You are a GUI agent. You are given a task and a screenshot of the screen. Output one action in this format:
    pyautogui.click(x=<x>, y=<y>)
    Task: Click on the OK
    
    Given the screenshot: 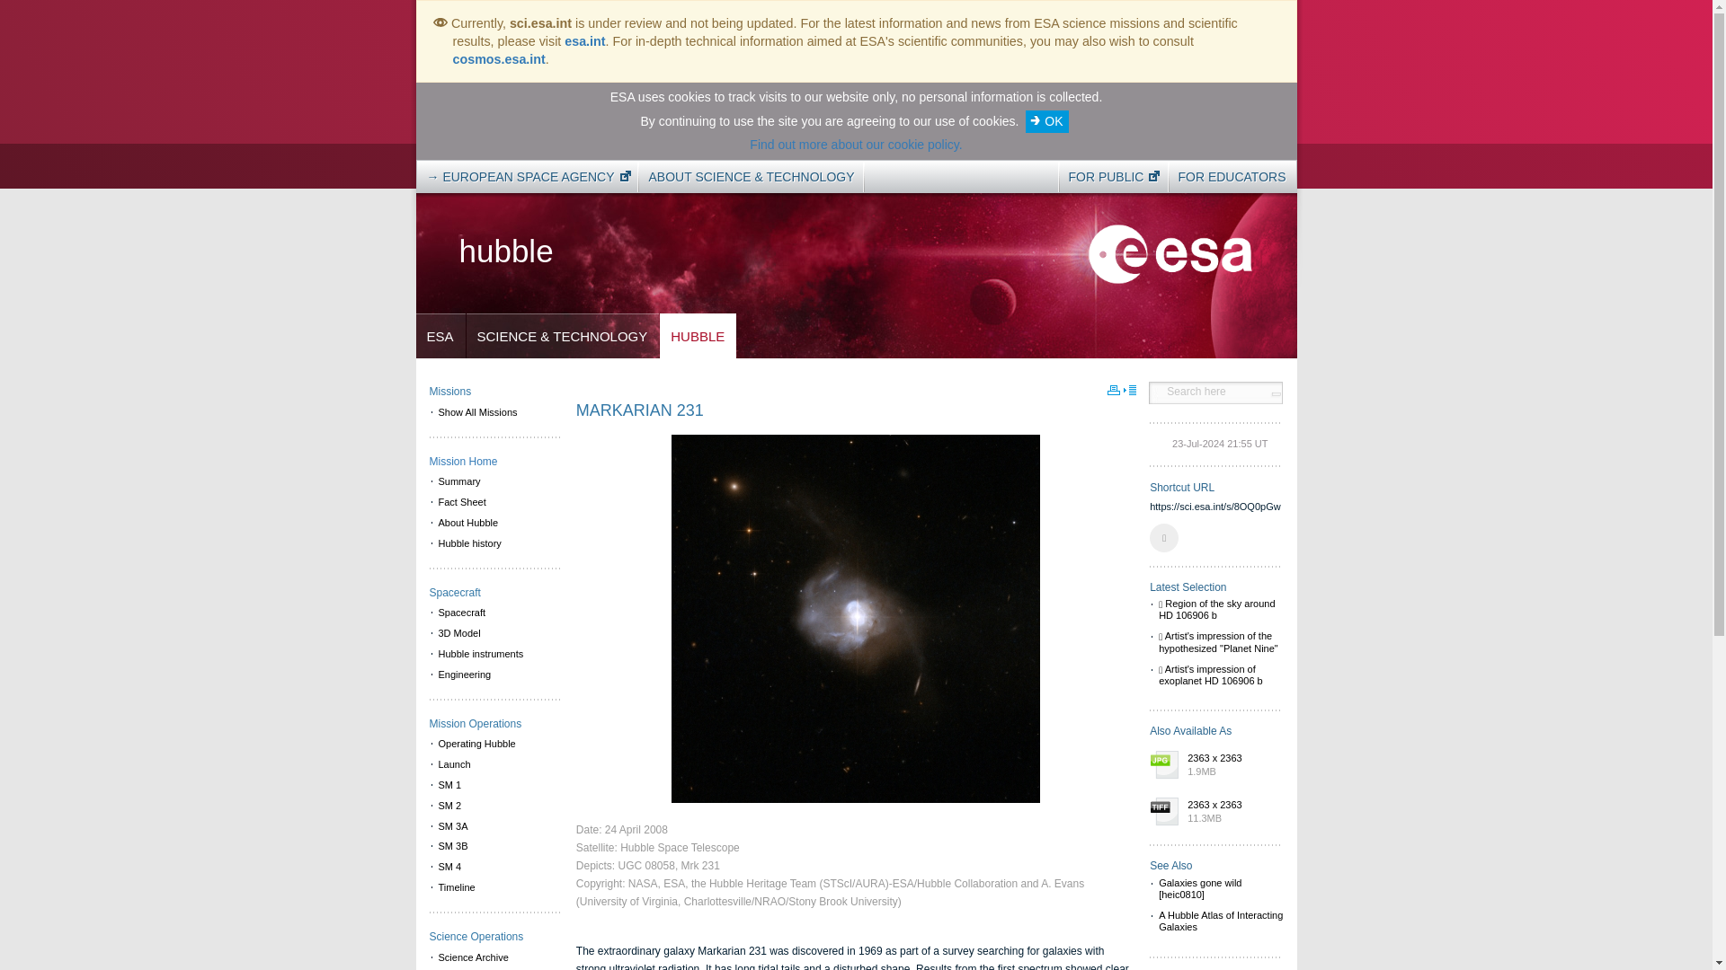 What is the action you would take?
    pyautogui.click(x=1046, y=121)
    